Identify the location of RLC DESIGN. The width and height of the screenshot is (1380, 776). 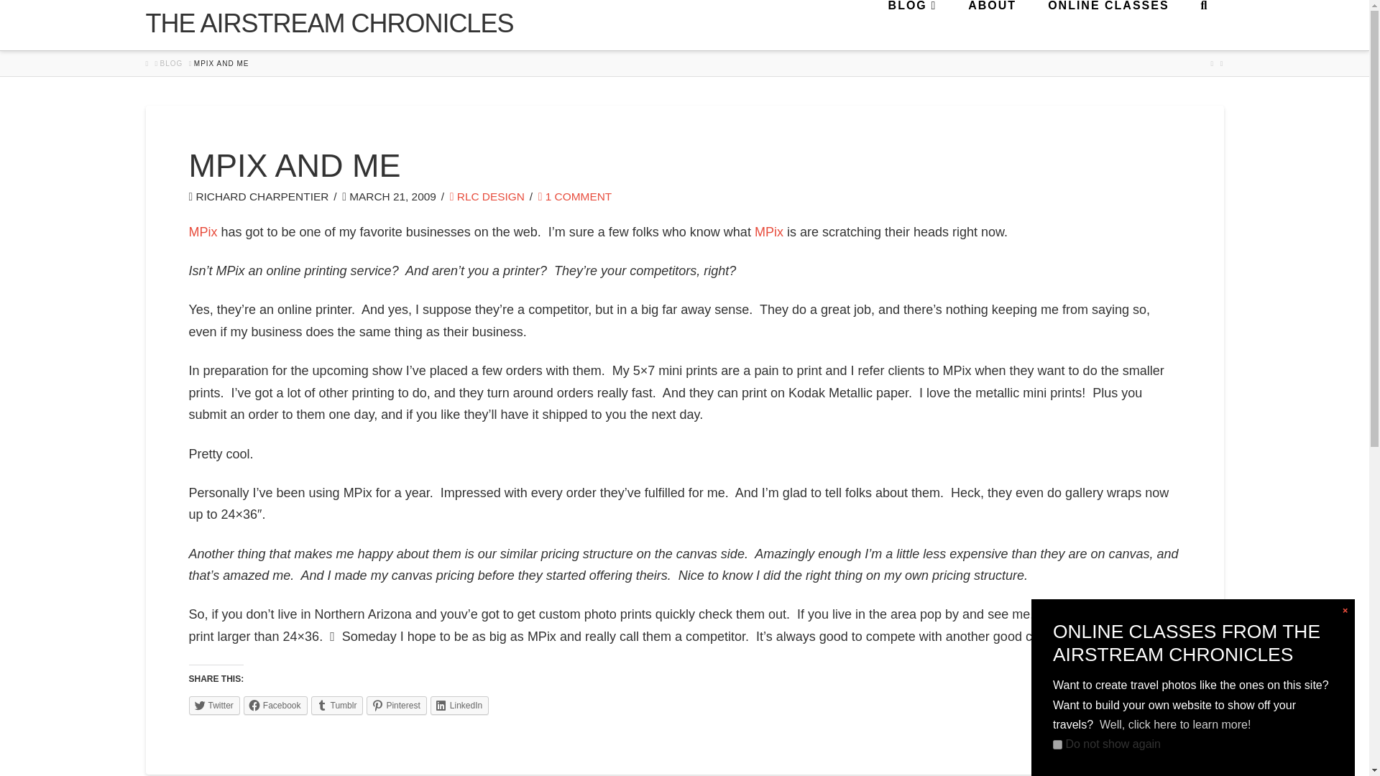
(487, 195).